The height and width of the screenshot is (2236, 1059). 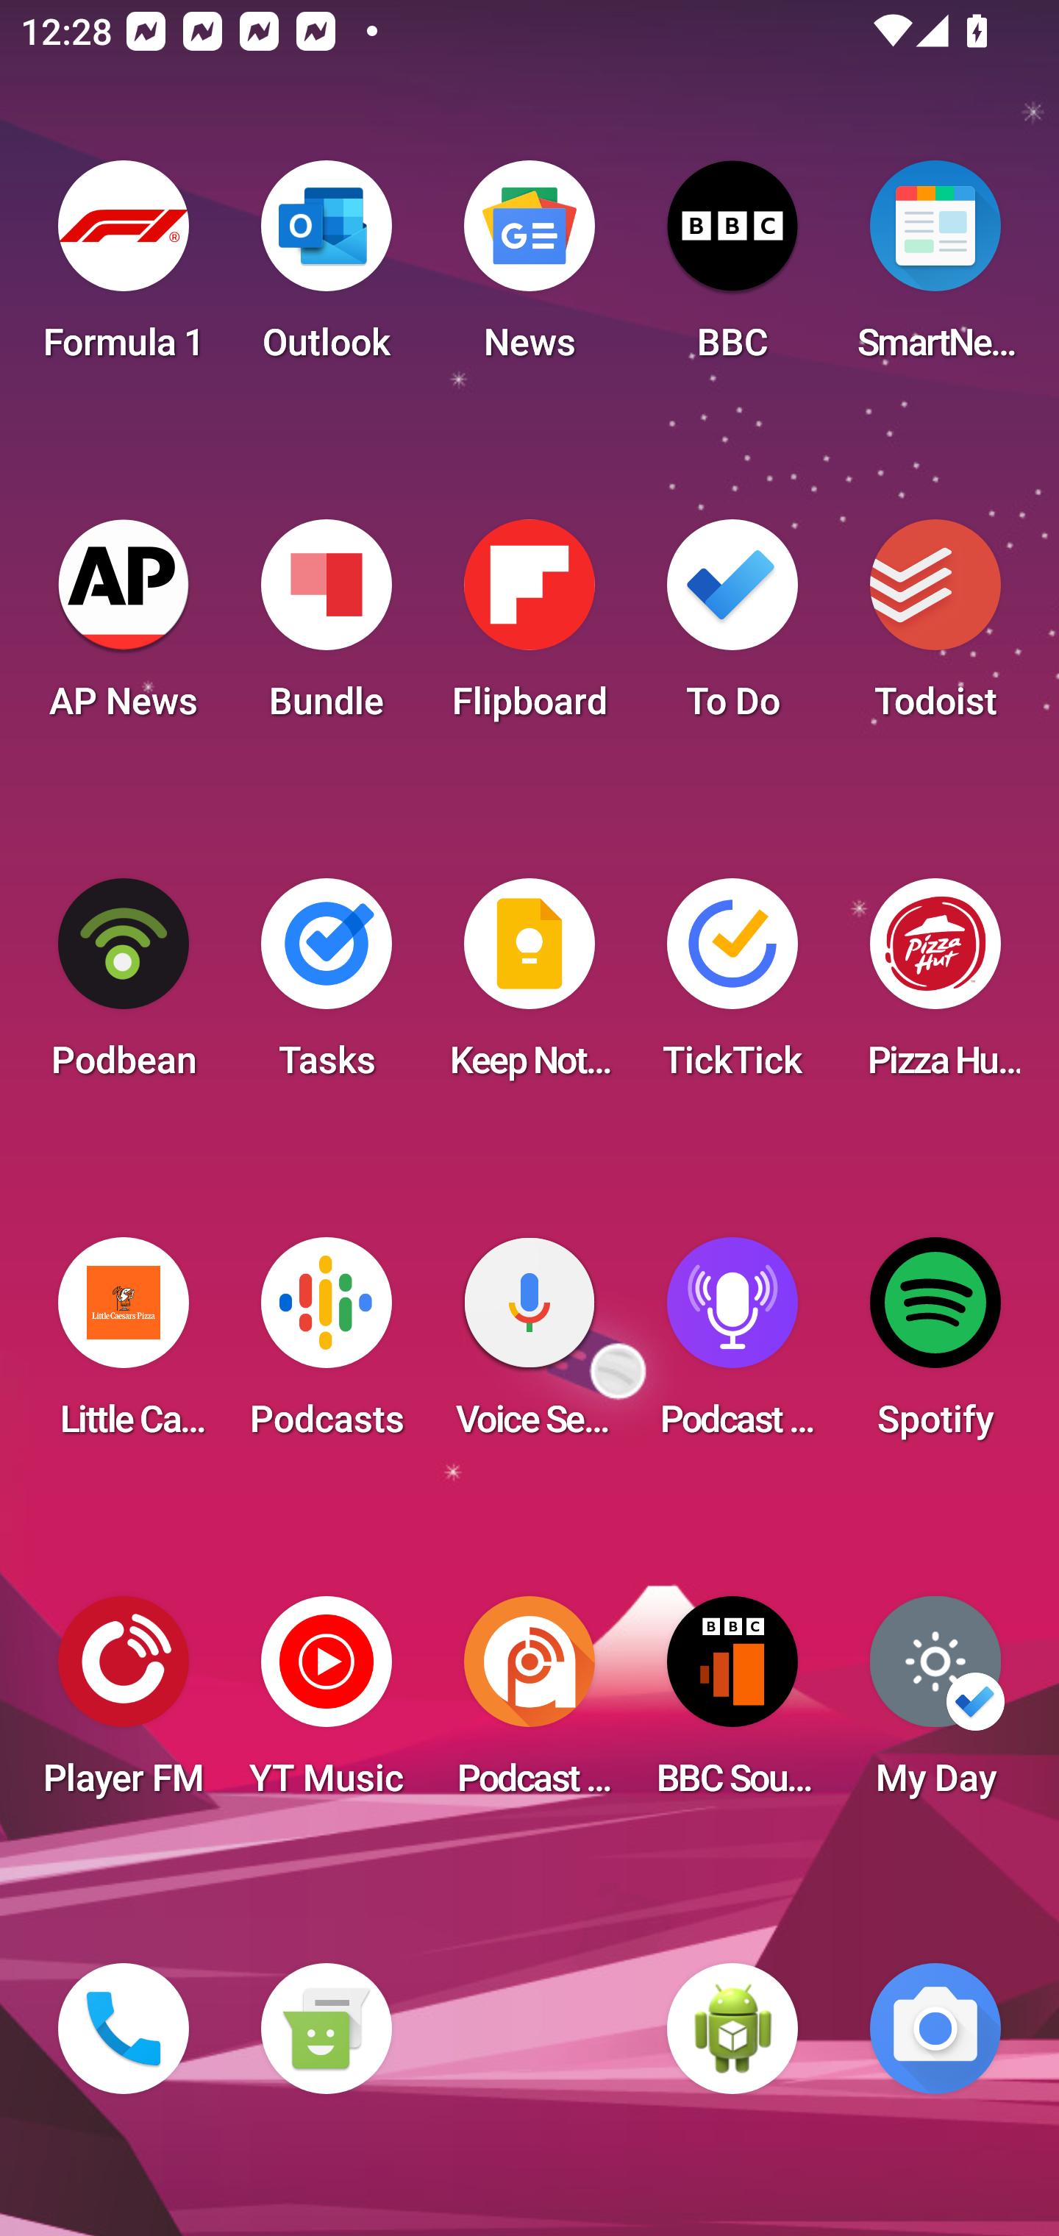 What do you see at coordinates (732, 1705) in the screenshot?
I see `BBC Sounds` at bounding box center [732, 1705].